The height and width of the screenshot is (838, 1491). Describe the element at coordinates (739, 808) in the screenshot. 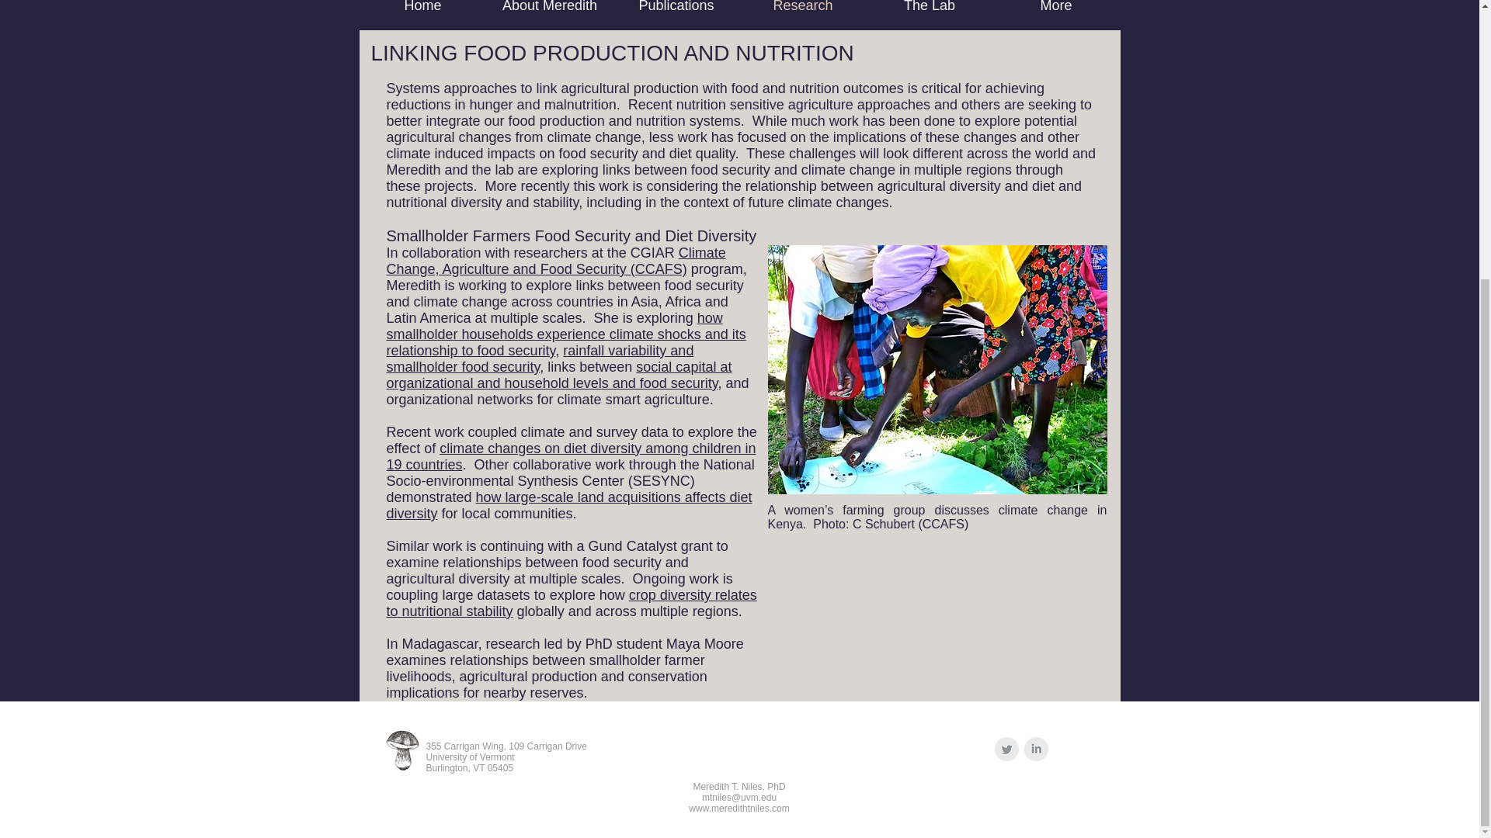

I see `www.meredithtniles.com` at that location.